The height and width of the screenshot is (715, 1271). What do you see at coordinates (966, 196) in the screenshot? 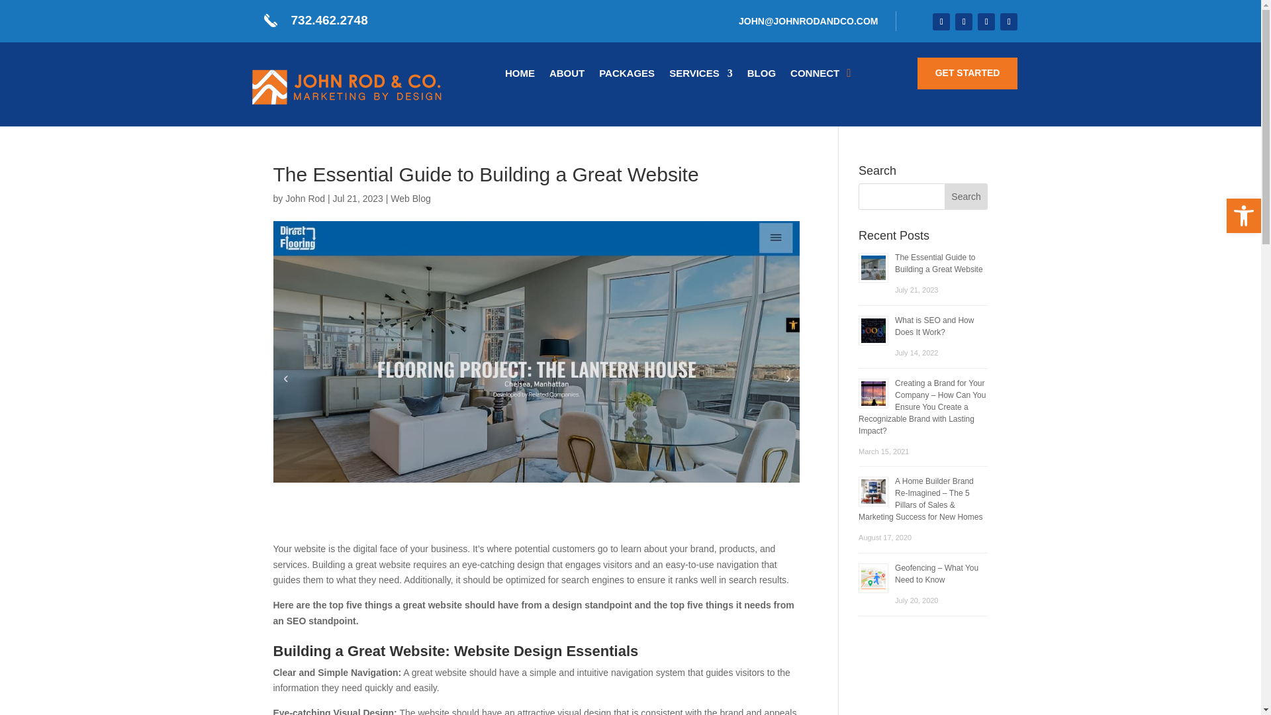
I see `Search` at bounding box center [966, 196].